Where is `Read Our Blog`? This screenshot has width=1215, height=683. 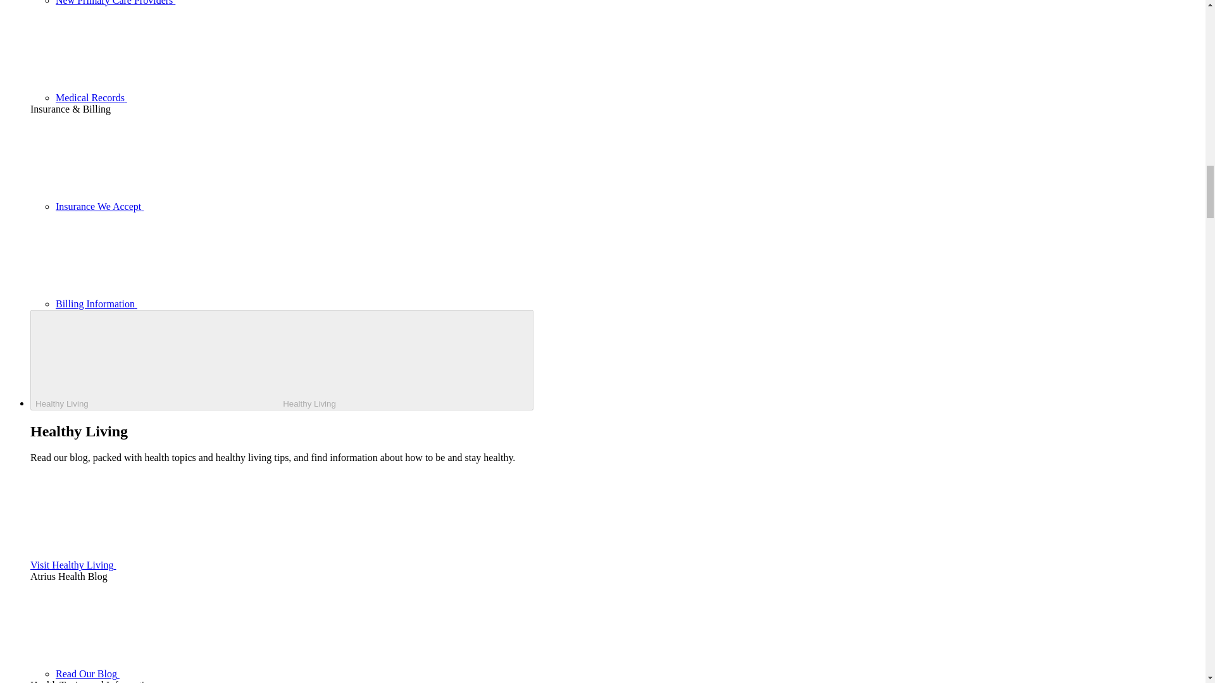 Read Our Blog is located at coordinates (182, 674).